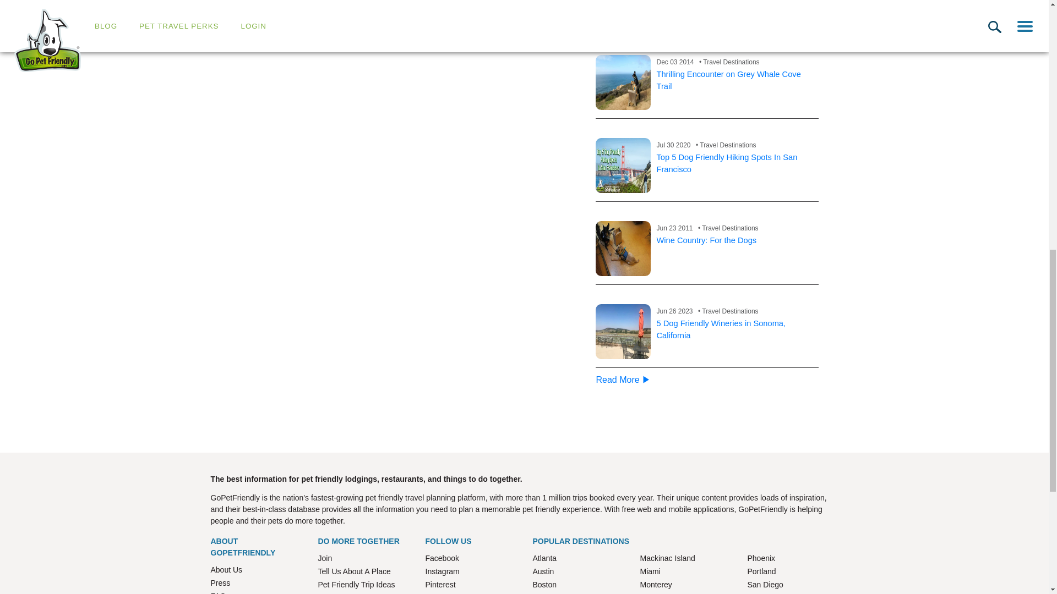  I want to click on Top 5 Dog Friendly Hiking Spots In San Francisco, so click(727, 163).